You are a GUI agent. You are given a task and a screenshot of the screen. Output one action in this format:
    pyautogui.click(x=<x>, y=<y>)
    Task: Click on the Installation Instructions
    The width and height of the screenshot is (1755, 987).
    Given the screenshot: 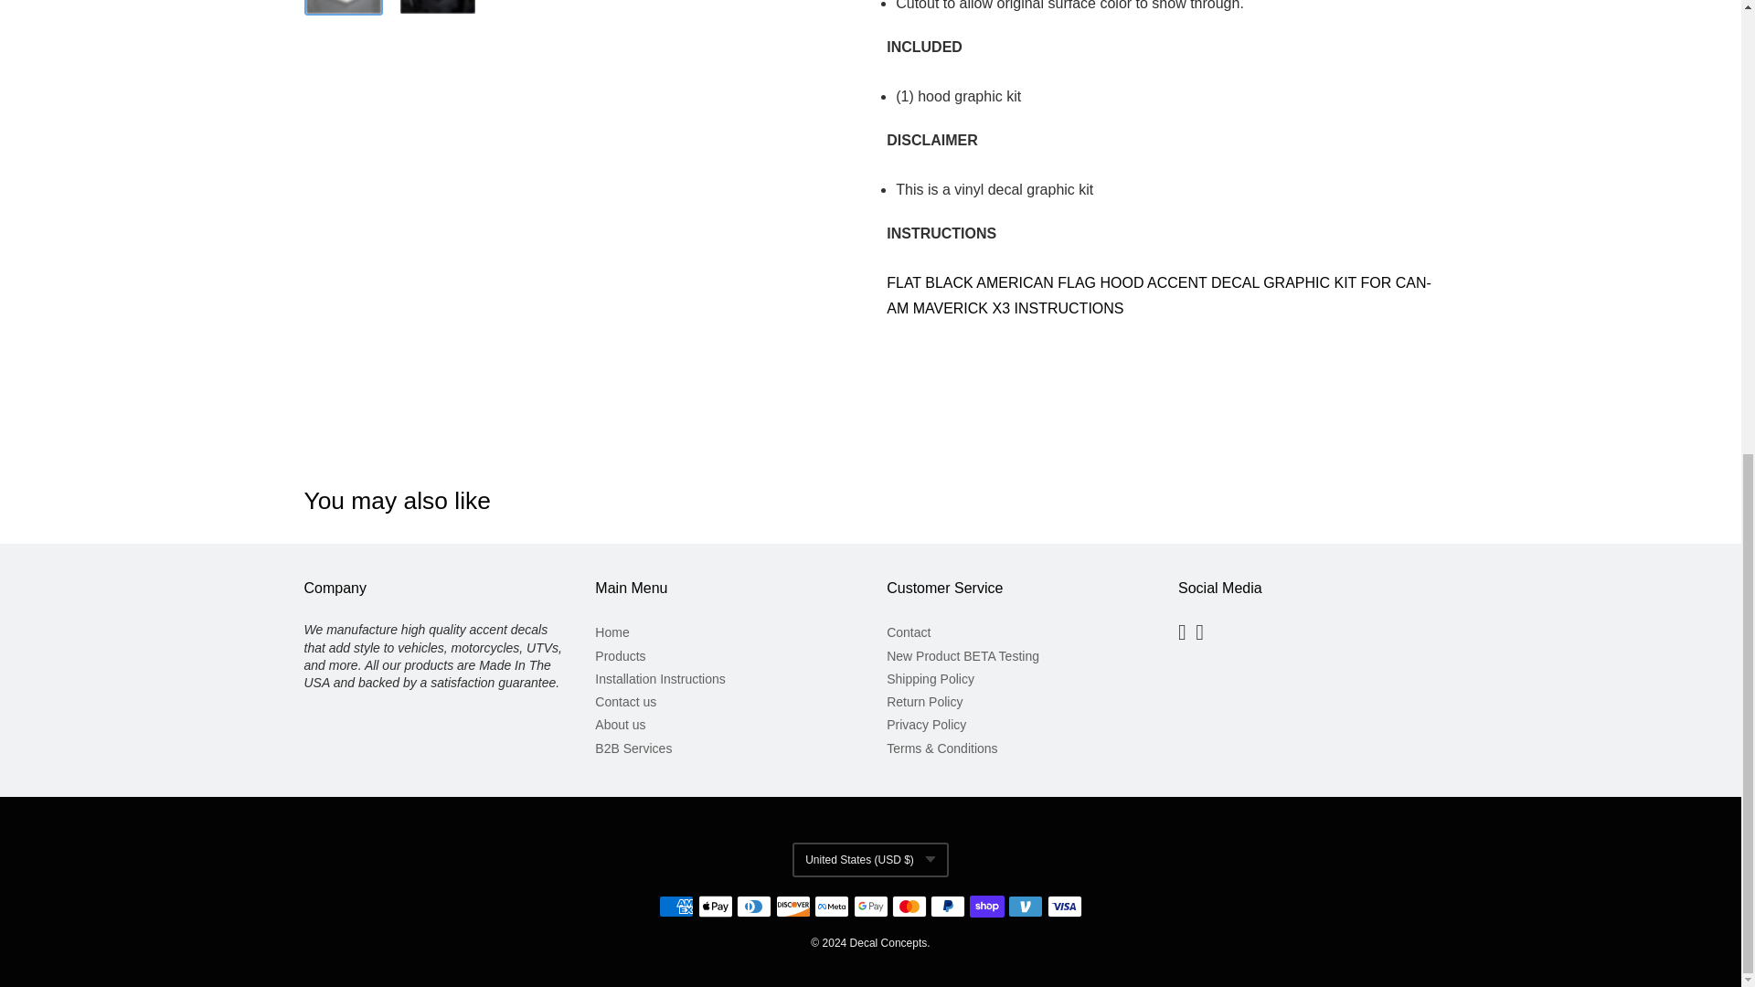 What is the action you would take?
    pyautogui.click(x=724, y=680)
    